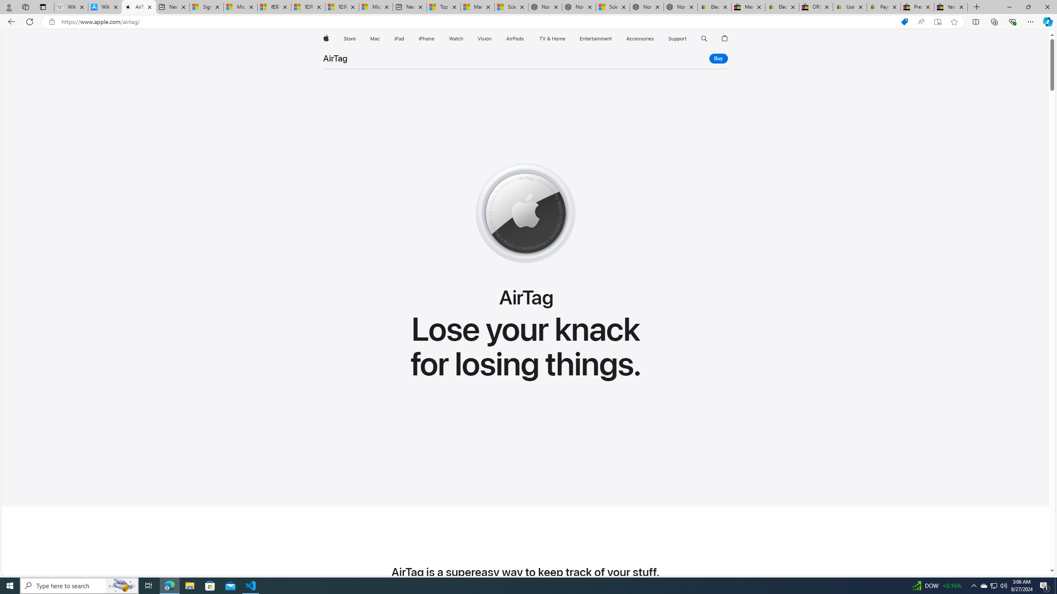 Image resolution: width=1057 pixels, height=594 pixels. What do you see at coordinates (374, 39) in the screenshot?
I see `Mac` at bounding box center [374, 39].